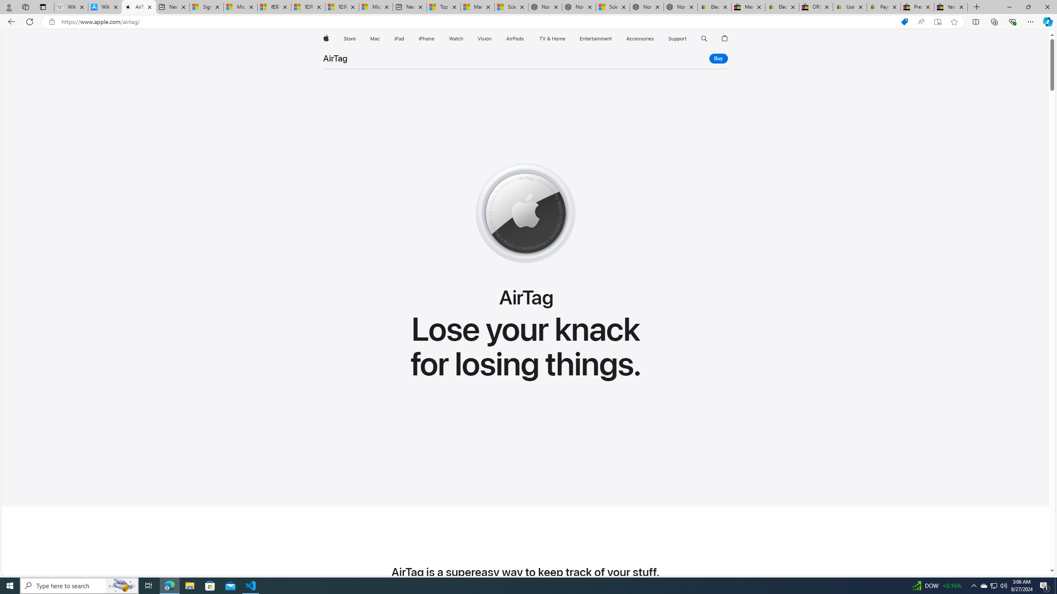 Image resolution: width=1057 pixels, height=594 pixels. What do you see at coordinates (374, 39) in the screenshot?
I see `Mac` at bounding box center [374, 39].